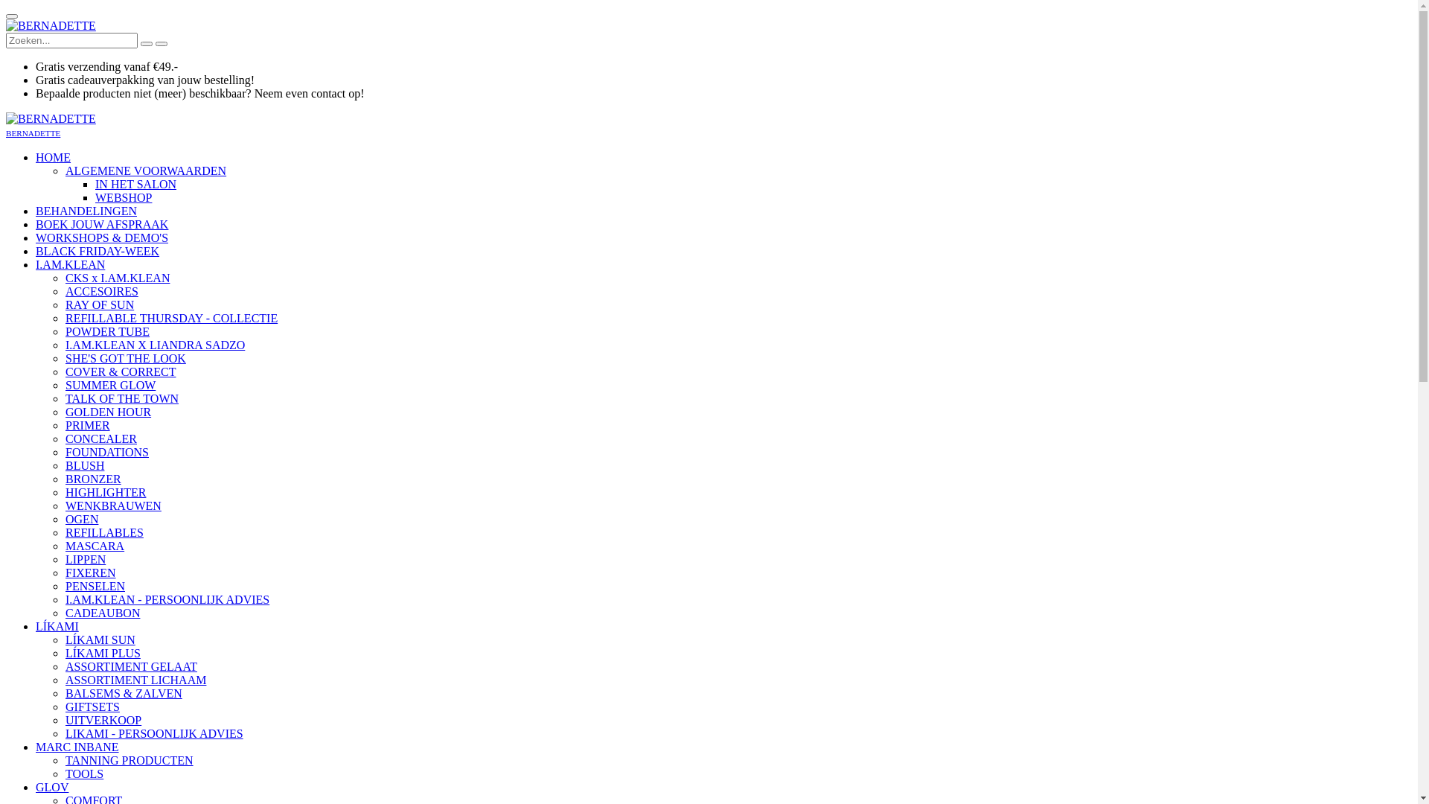 Image resolution: width=1429 pixels, height=804 pixels. Describe the element at coordinates (82, 520) in the screenshot. I see `OGEN` at that location.